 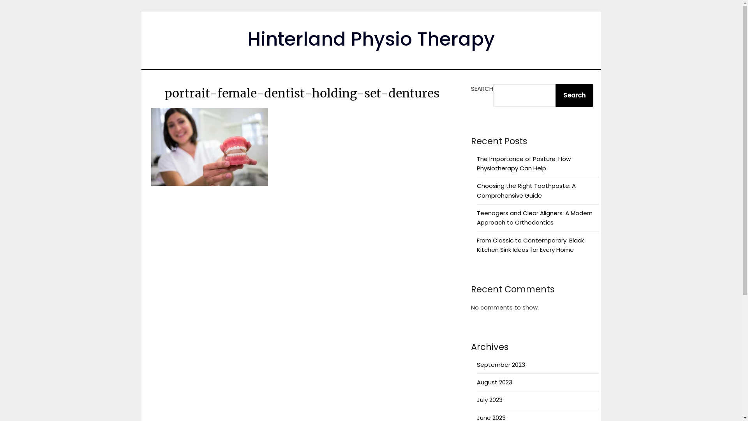 I want to click on Choosing the Right Toothpaste: A Comprehensive Guide, so click(x=526, y=190).